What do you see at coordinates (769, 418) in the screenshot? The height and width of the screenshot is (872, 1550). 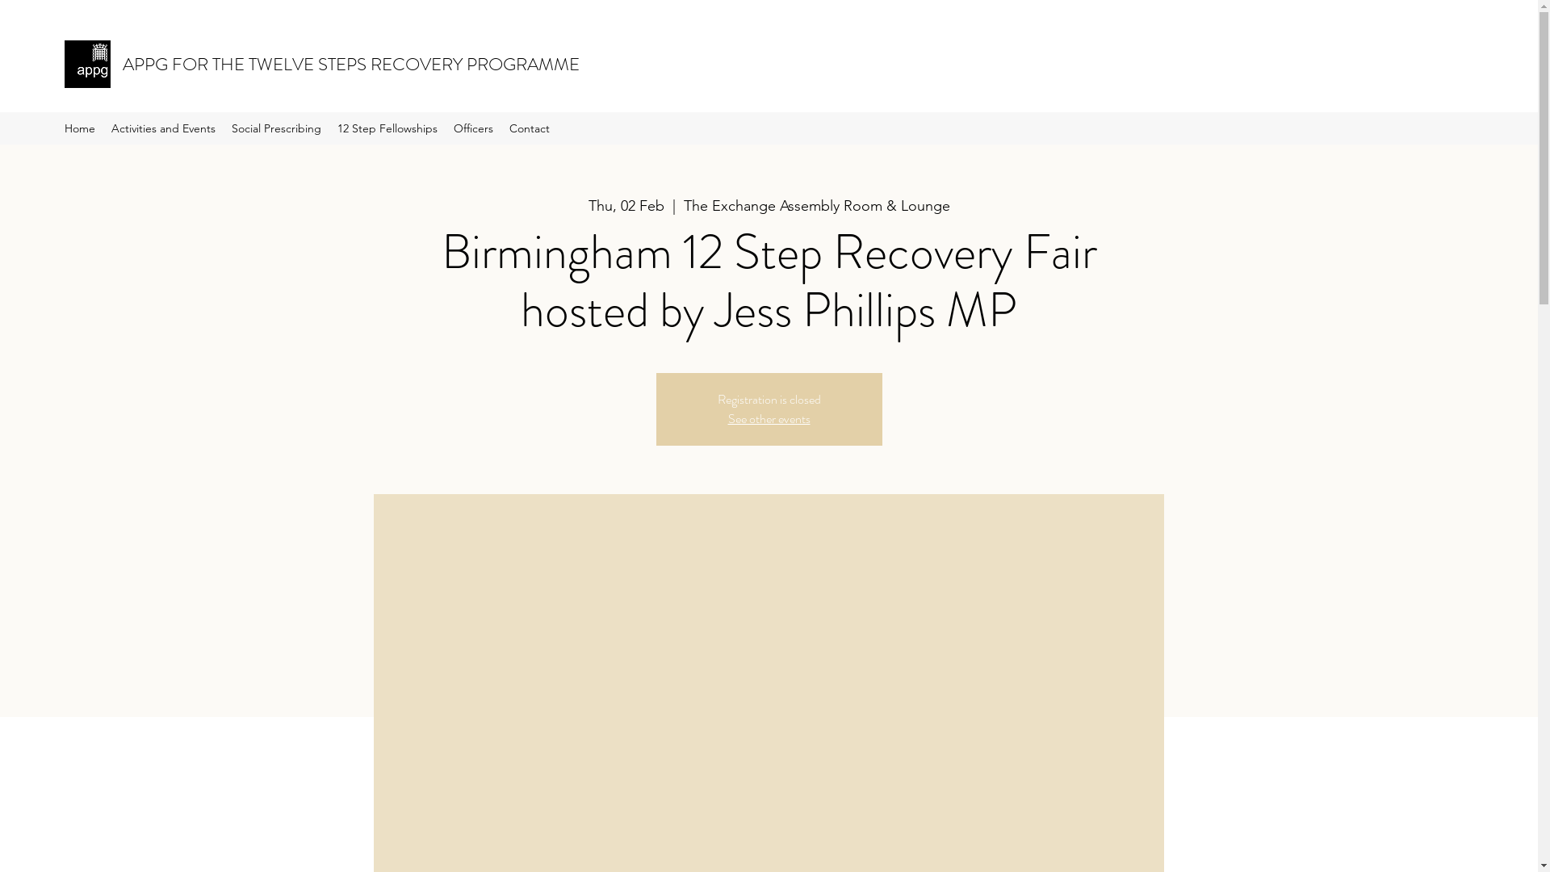 I see `See other events` at bounding box center [769, 418].